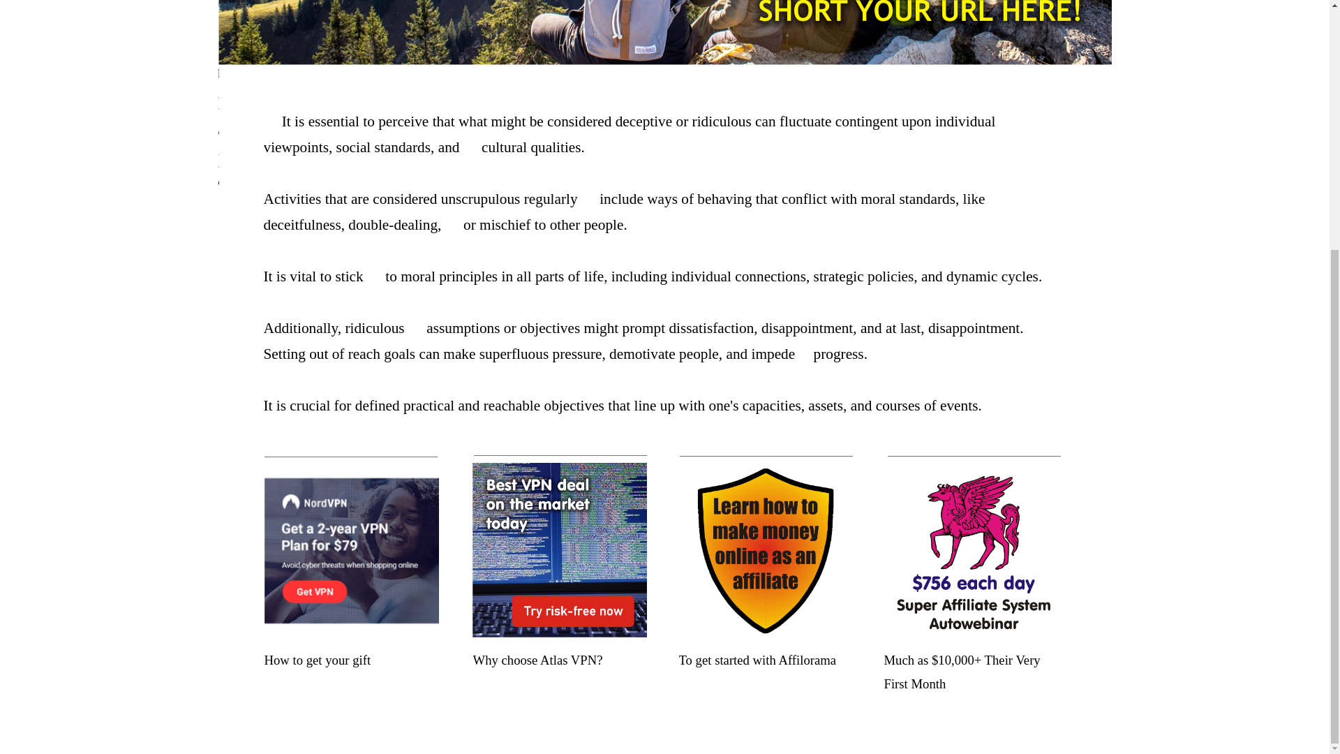  I want to click on Short link generator, so click(1015, 134).